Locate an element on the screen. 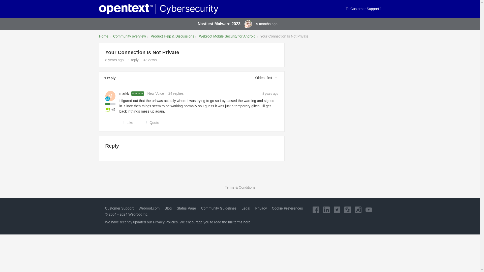 This screenshot has height=272, width=484. Like is located at coordinates (127, 122).